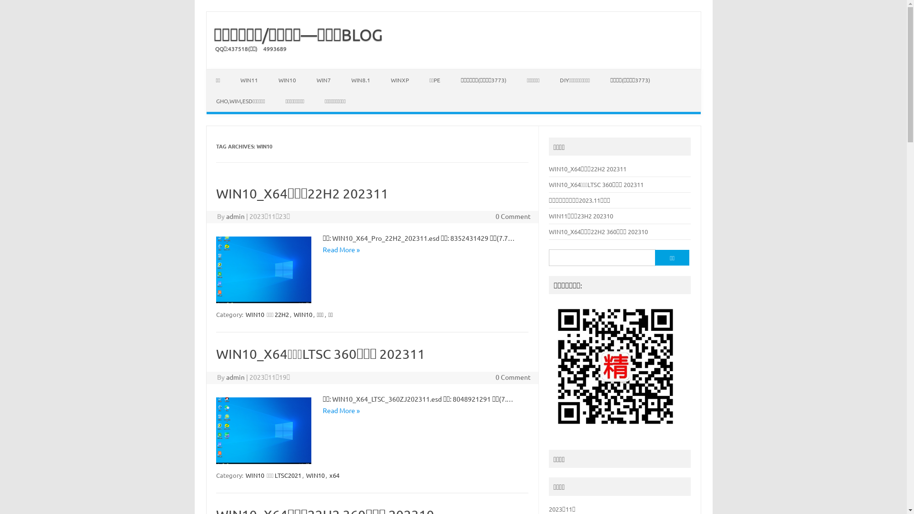  What do you see at coordinates (288, 475) in the screenshot?
I see `LTSC2021` at bounding box center [288, 475].